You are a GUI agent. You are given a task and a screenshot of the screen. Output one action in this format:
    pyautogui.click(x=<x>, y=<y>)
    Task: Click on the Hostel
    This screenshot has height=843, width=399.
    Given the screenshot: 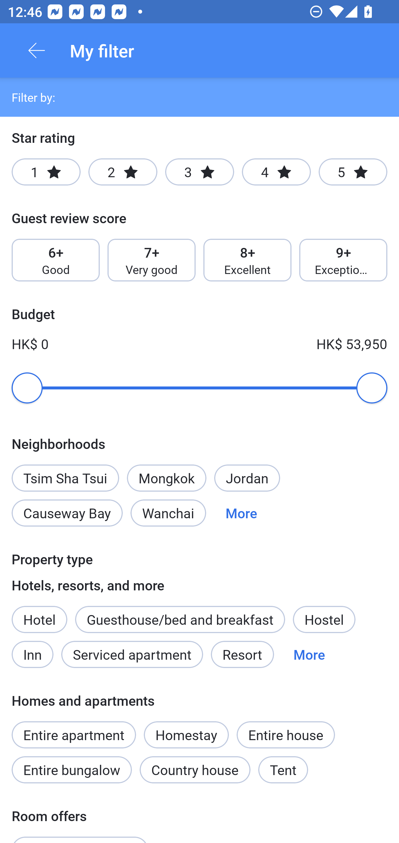 What is the action you would take?
    pyautogui.click(x=324, y=619)
    